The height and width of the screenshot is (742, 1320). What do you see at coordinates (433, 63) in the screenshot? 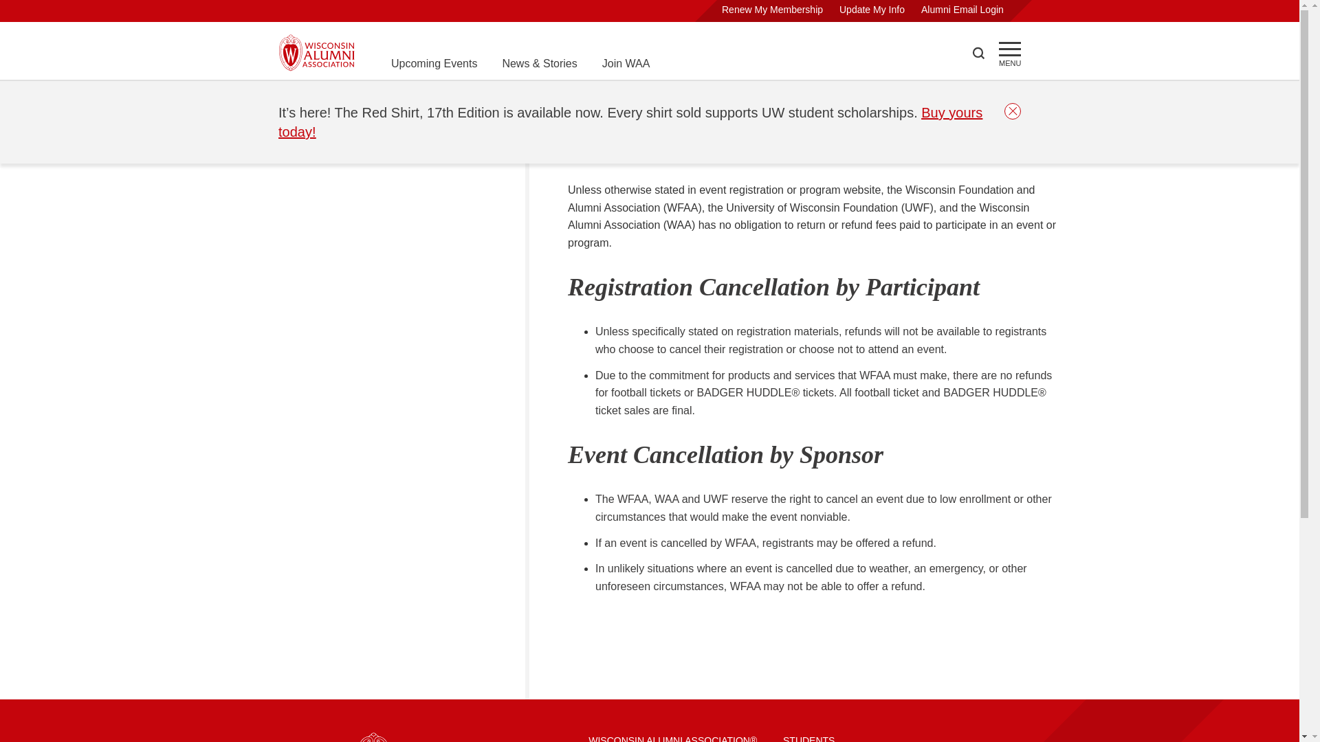
I see `Upcoming Events` at bounding box center [433, 63].